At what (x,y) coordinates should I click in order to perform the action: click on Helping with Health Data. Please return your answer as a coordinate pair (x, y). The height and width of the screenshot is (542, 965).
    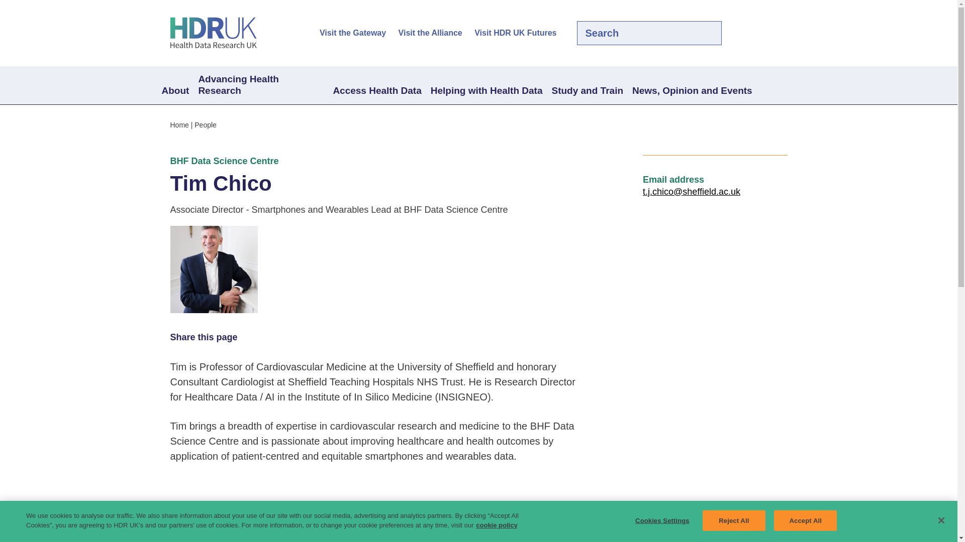
    Looking at the image, I should click on (487, 91).